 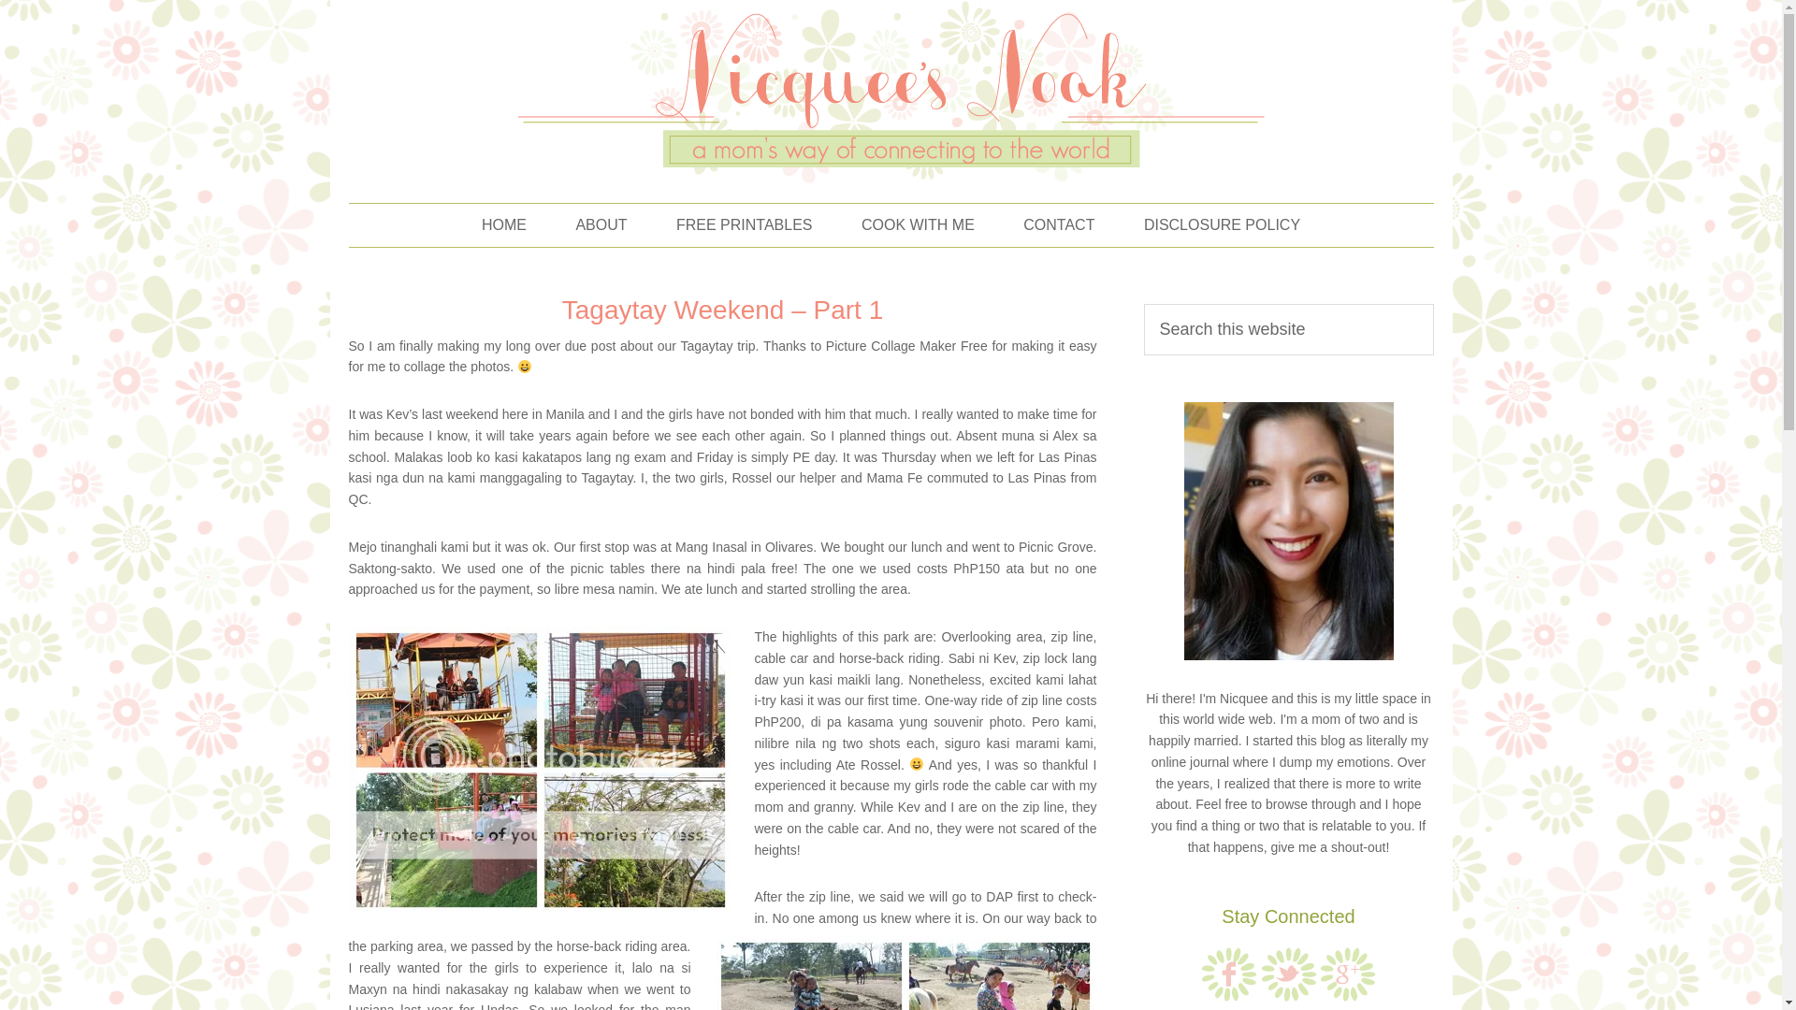 What do you see at coordinates (1059, 224) in the screenshot?
I see `CONTACT` at bounding box center [1059, 224].